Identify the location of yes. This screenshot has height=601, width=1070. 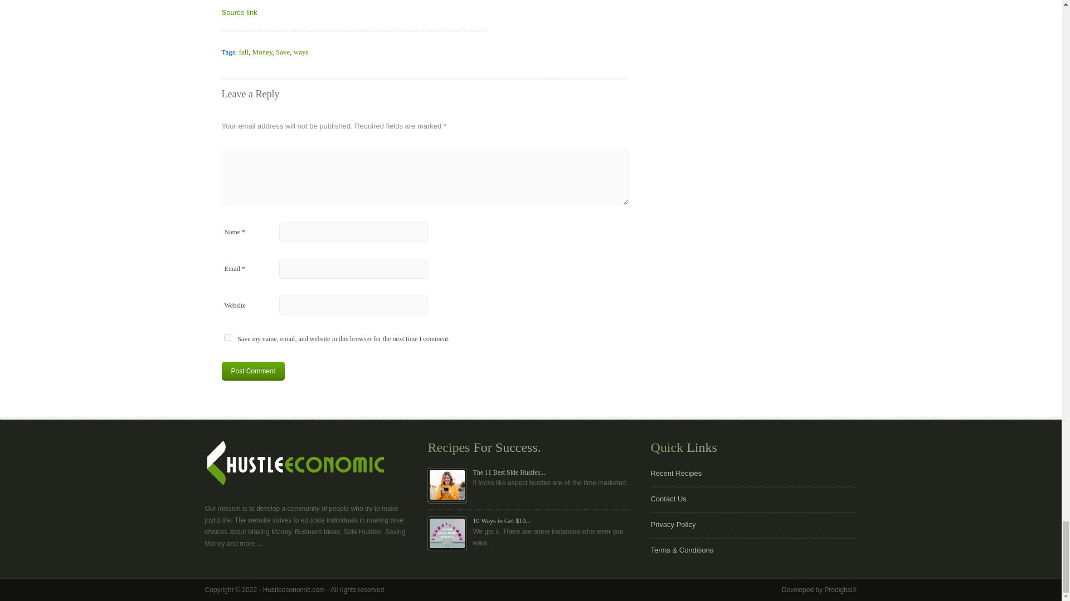
(227, 337).